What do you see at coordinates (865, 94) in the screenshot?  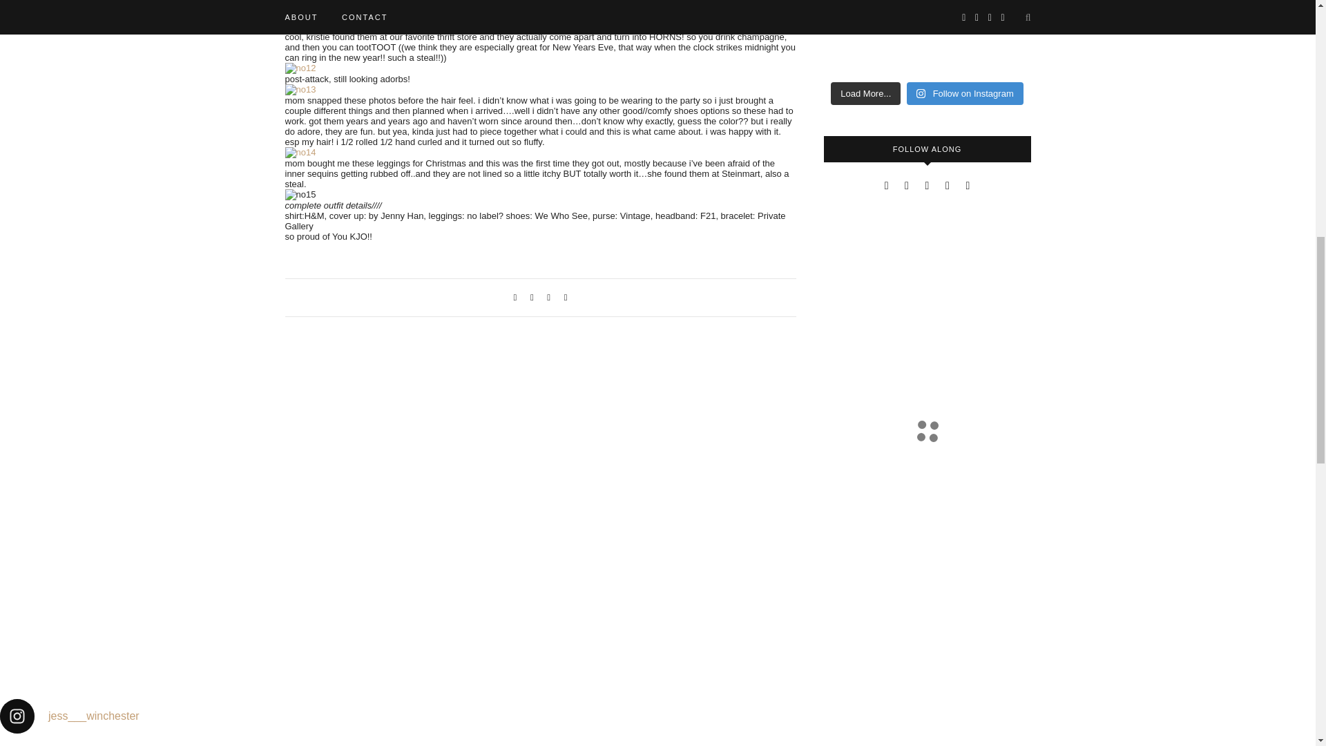 I see `Load More...` at bounding box center [865, 94].